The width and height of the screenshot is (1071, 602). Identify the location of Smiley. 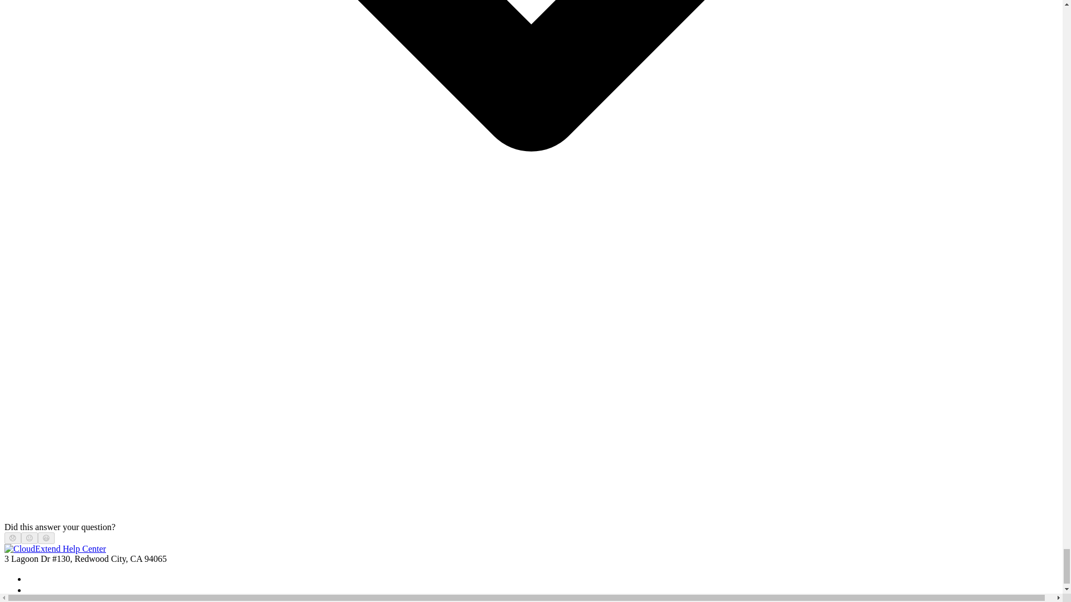
(46, 538).